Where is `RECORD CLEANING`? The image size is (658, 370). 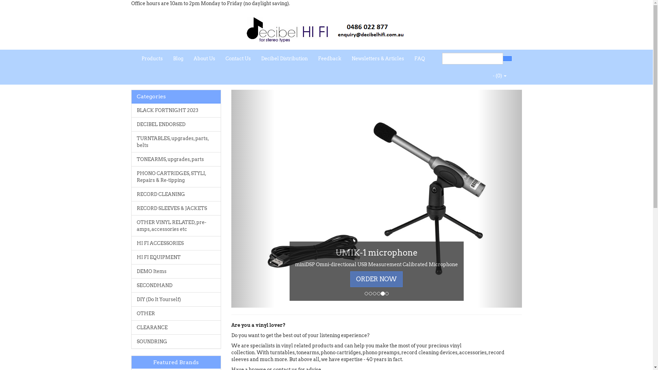 RECORD CLEANING is located at coordinates (176, 194).